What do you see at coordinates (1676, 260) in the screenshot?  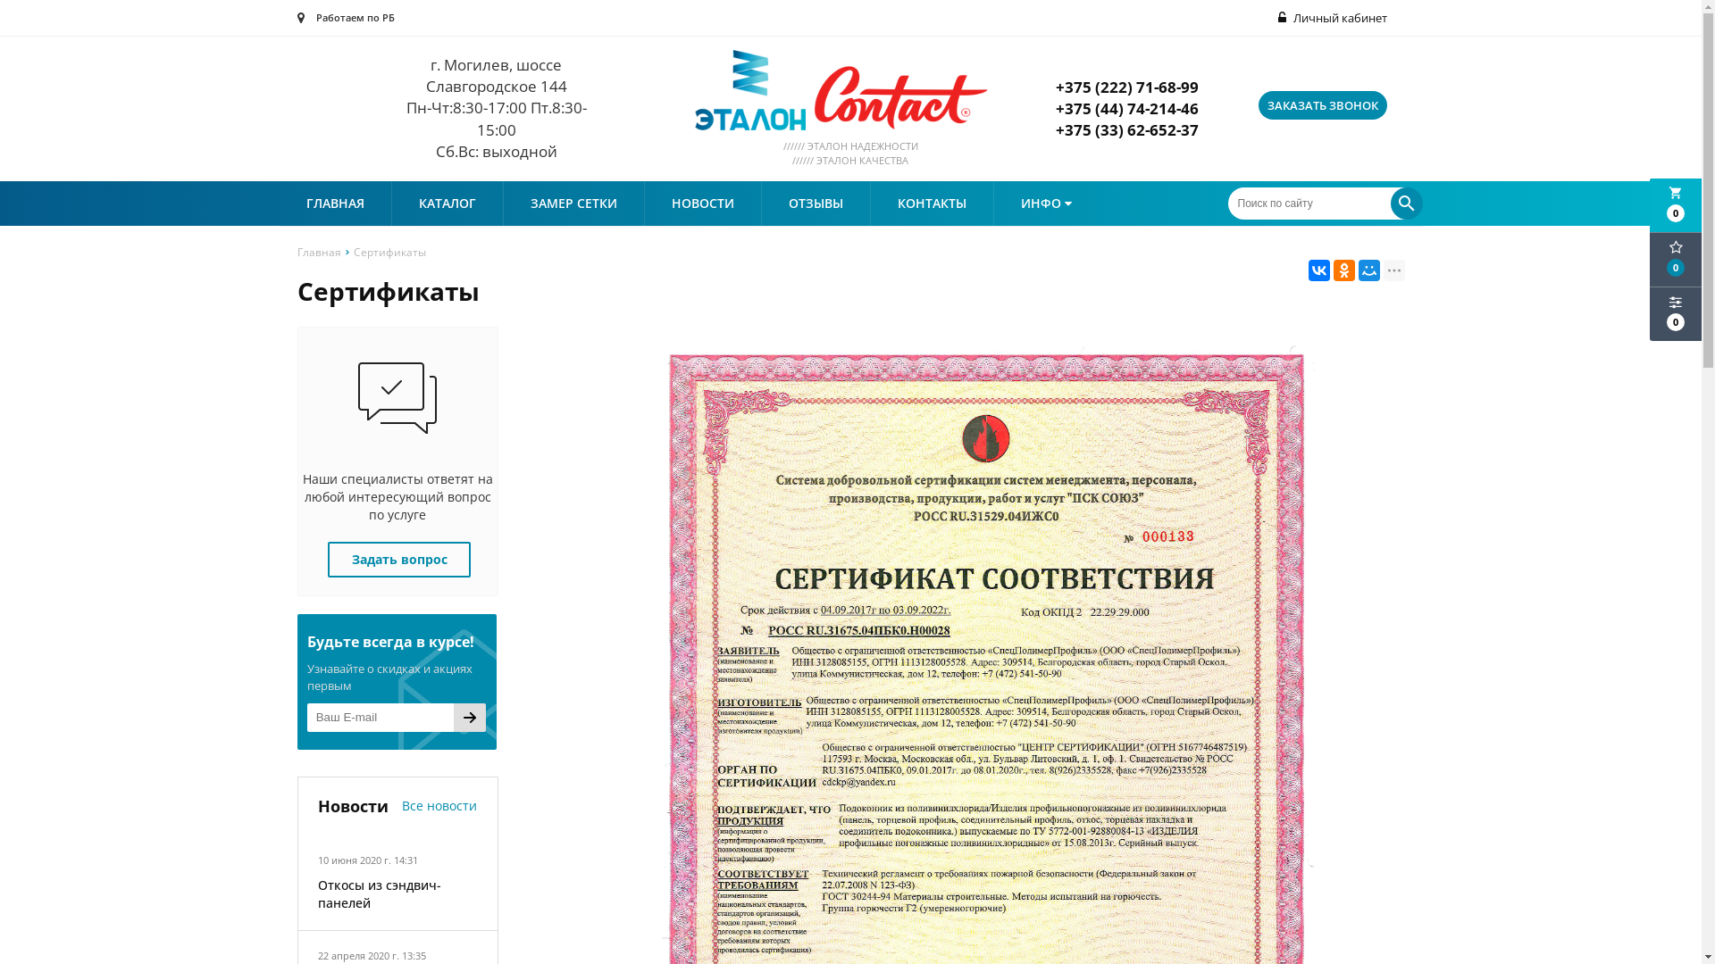 I see `0` at bounding box center [1676, 260].